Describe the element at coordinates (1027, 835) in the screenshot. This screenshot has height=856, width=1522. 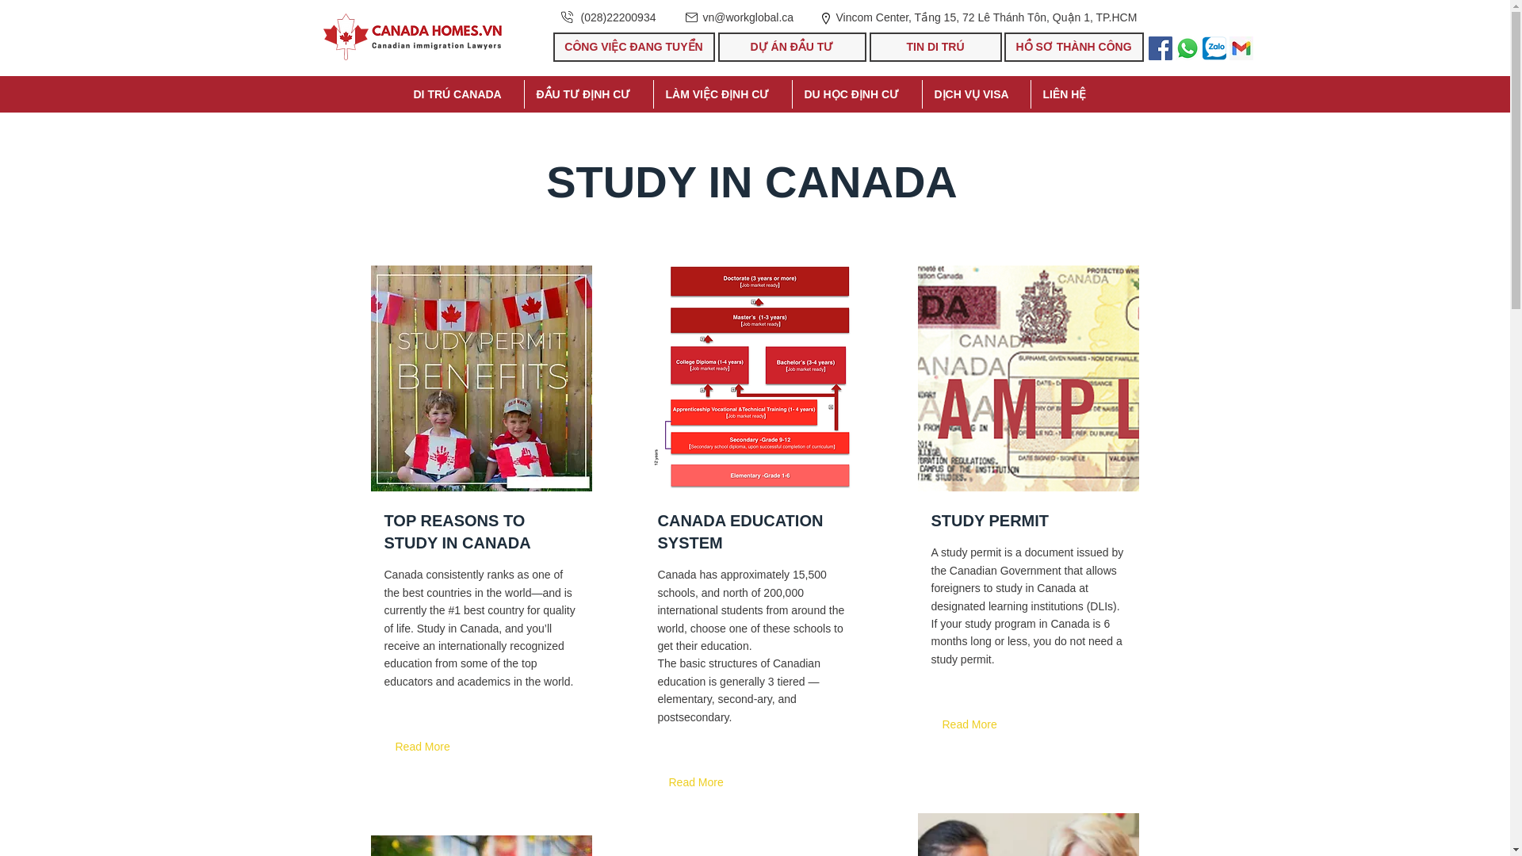
I see `pic04.jpg` at that location.